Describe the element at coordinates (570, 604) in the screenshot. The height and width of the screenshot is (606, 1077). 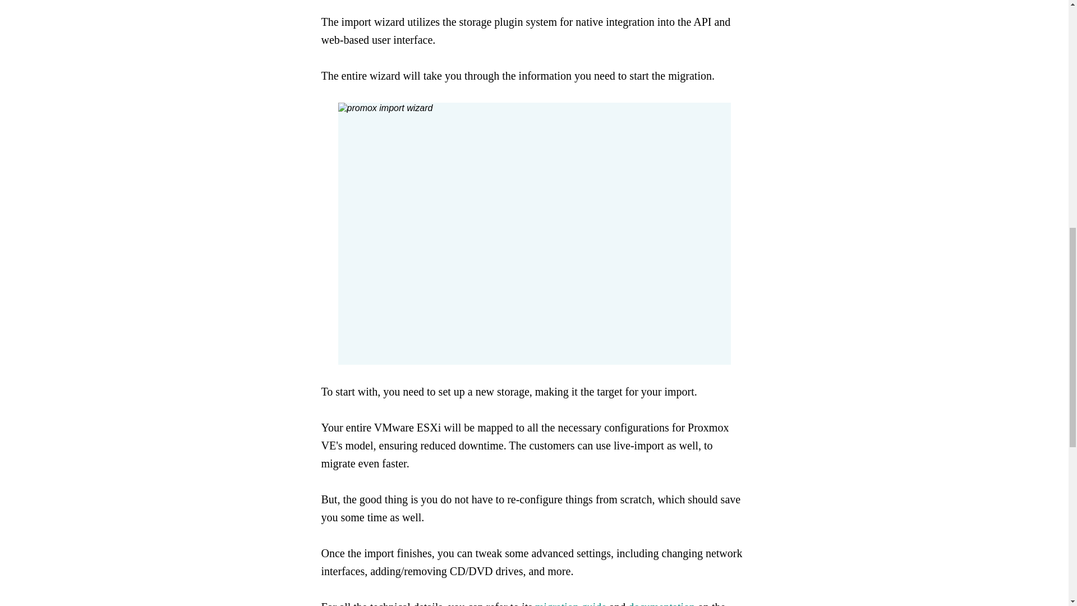
I see `migration guide` at that location.